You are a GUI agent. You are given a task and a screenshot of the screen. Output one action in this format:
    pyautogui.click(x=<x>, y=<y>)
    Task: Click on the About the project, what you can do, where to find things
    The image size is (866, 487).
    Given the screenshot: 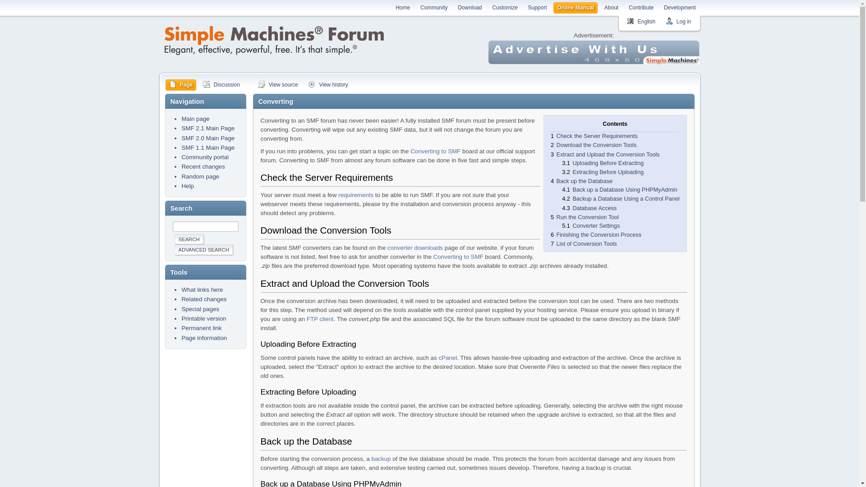 What is the action you would take?
    pyautogui.click(x=205, y=157)
    